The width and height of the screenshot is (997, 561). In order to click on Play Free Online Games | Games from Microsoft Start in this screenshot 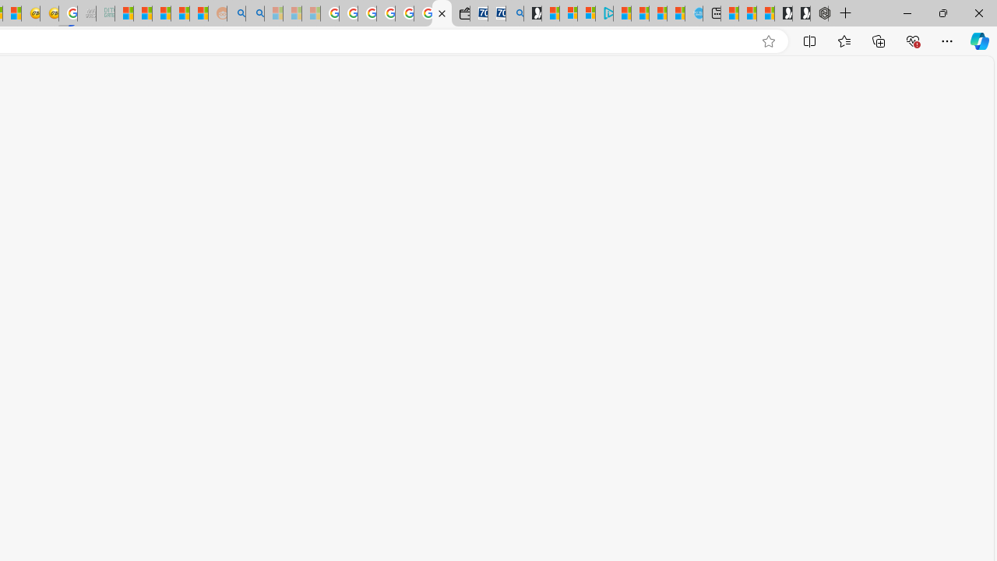, I will do `click(801, 14)`.